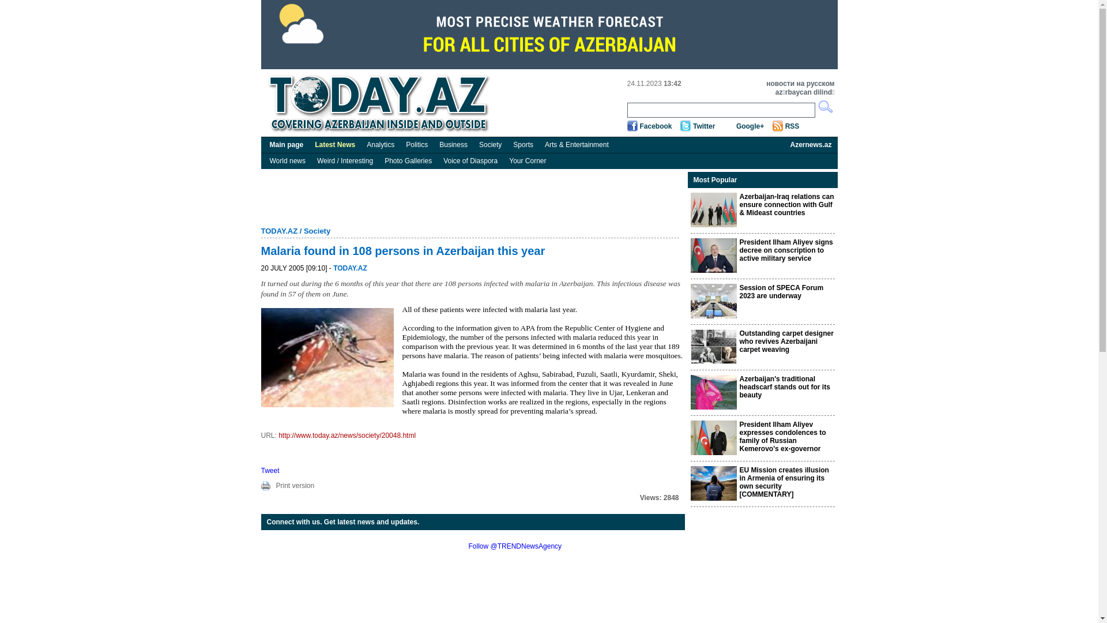 This screenshot has width=1107, height=623. I want to click on Your Corner, so click(528, 161).